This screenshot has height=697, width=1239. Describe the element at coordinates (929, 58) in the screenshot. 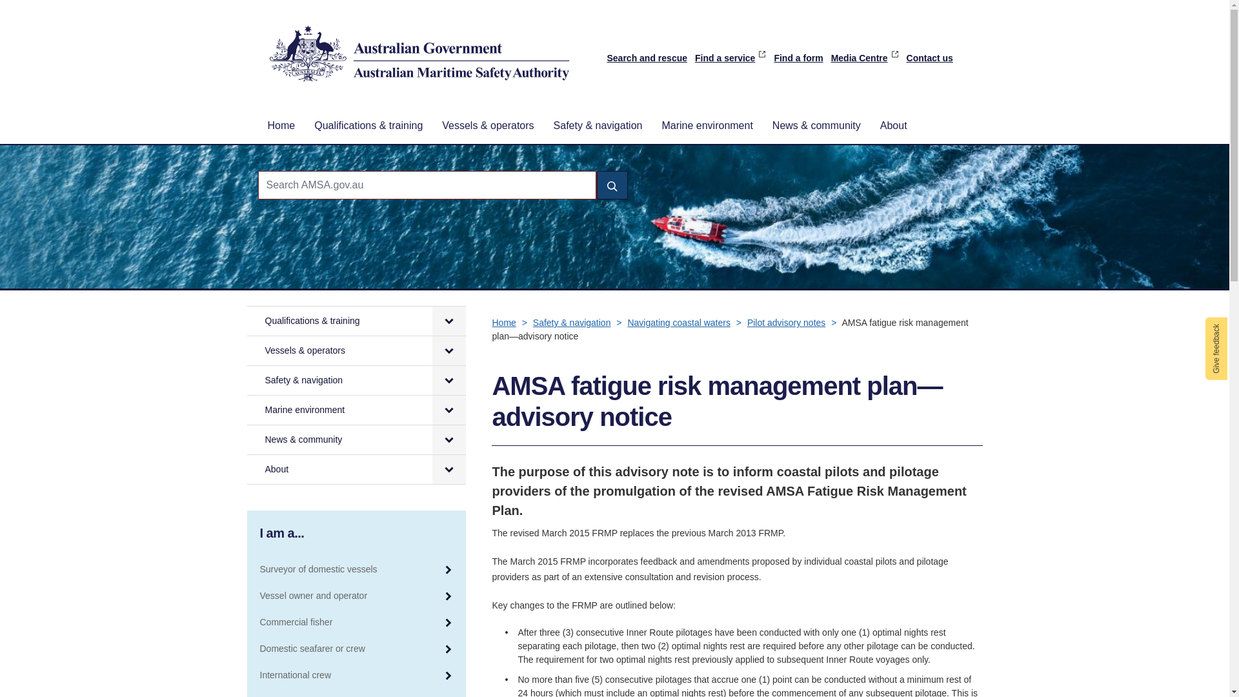

I see `Contact us` at that location.